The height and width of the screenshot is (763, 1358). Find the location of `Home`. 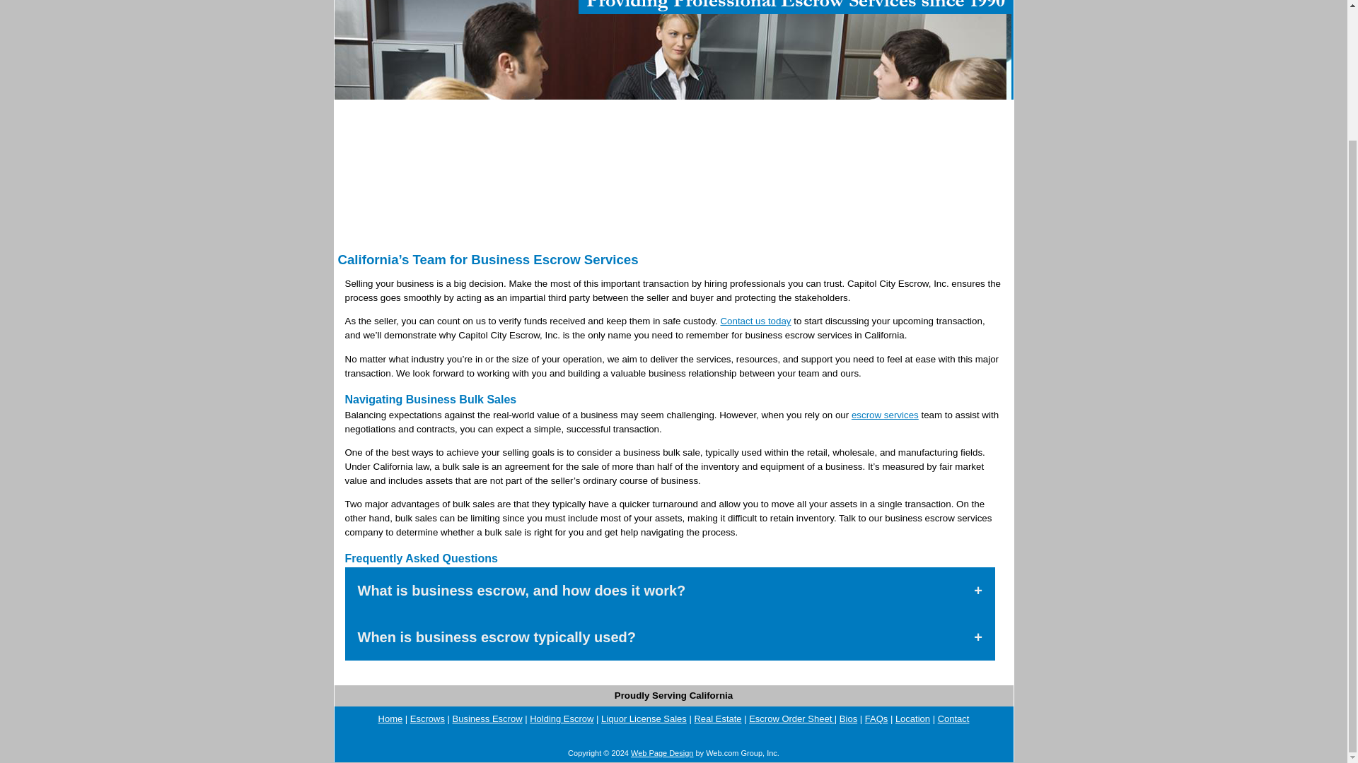

Home is located at coordinates (390, 718).